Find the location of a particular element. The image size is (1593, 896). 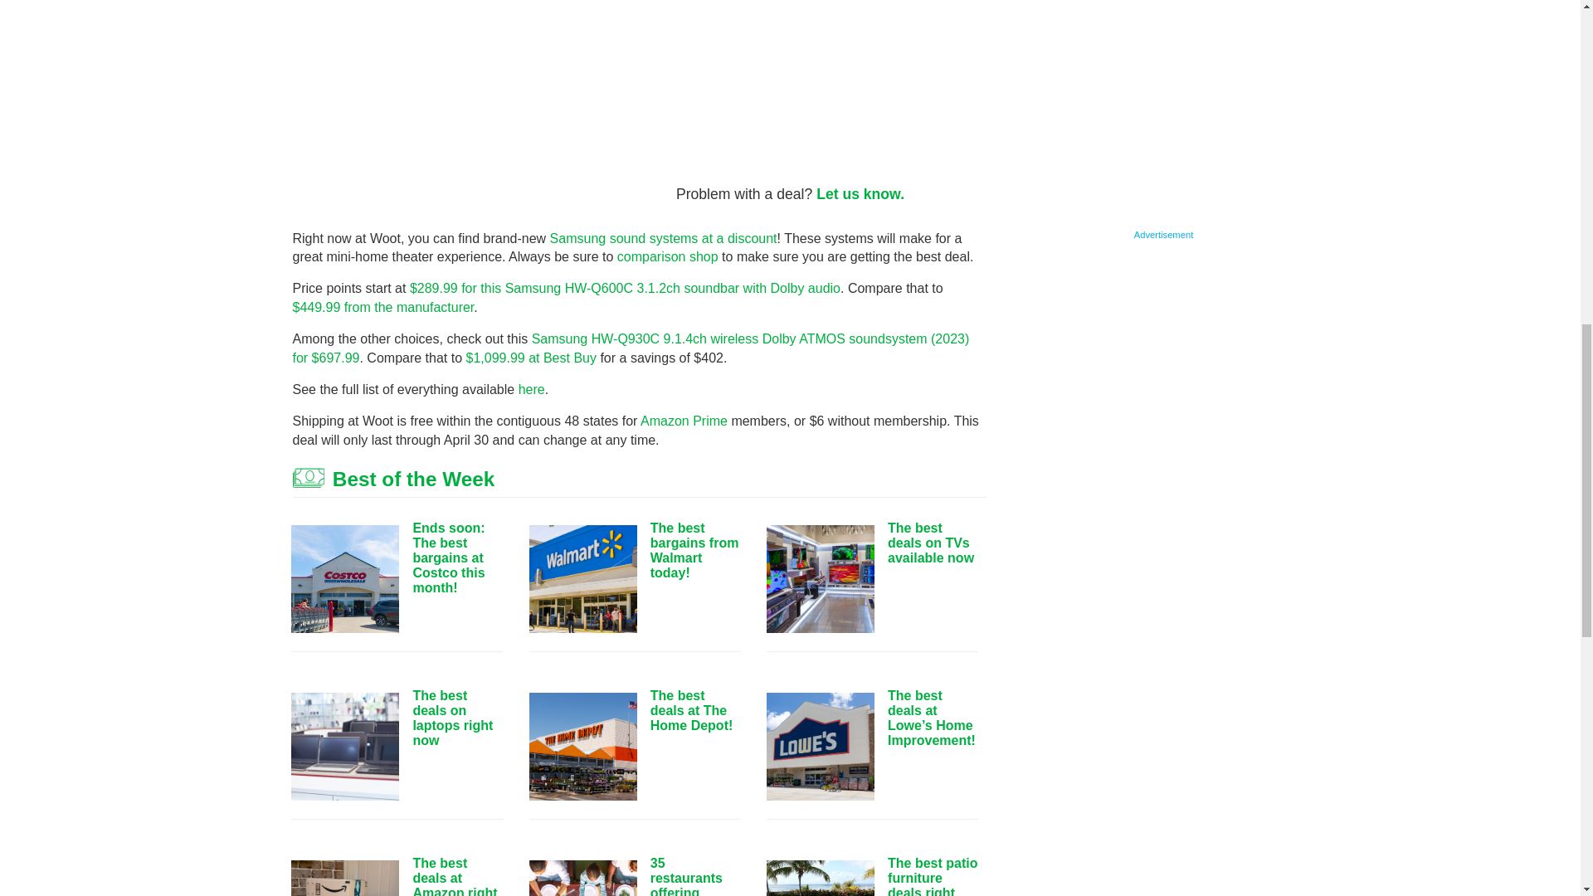

The best deals on laptops right now is located at coordinates (345, 747).